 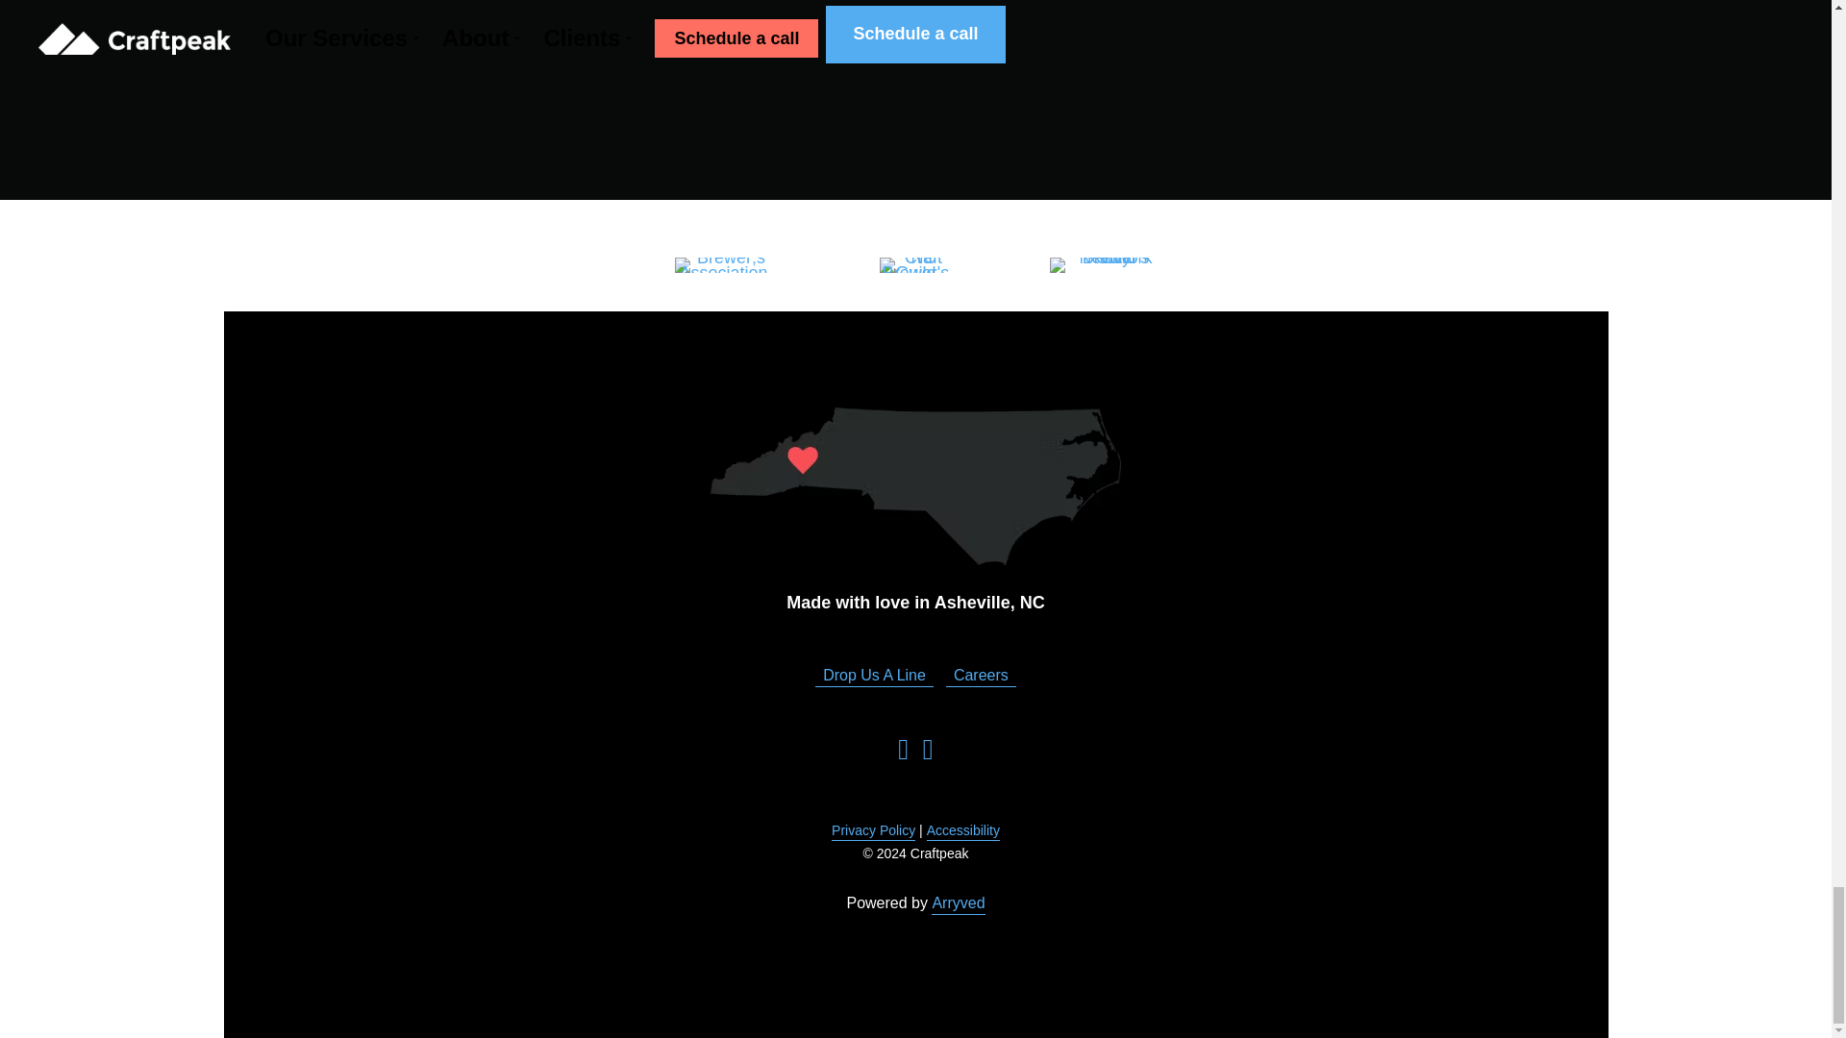 What do you see at coordinates (723, 265) in the screenshot?
I see `brewersassociation` at bounding box center [723, 265].